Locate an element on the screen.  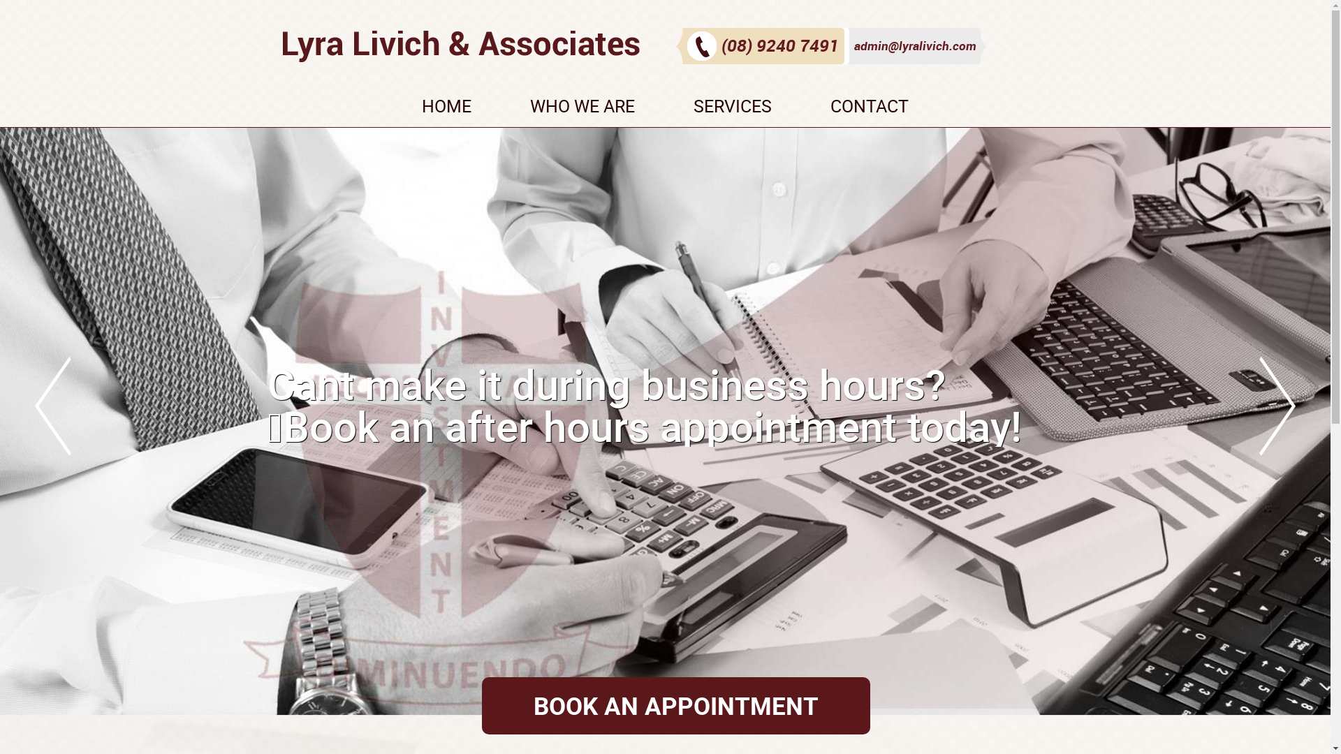
(08) 9240 7491 is located at coordinates (765, 43).